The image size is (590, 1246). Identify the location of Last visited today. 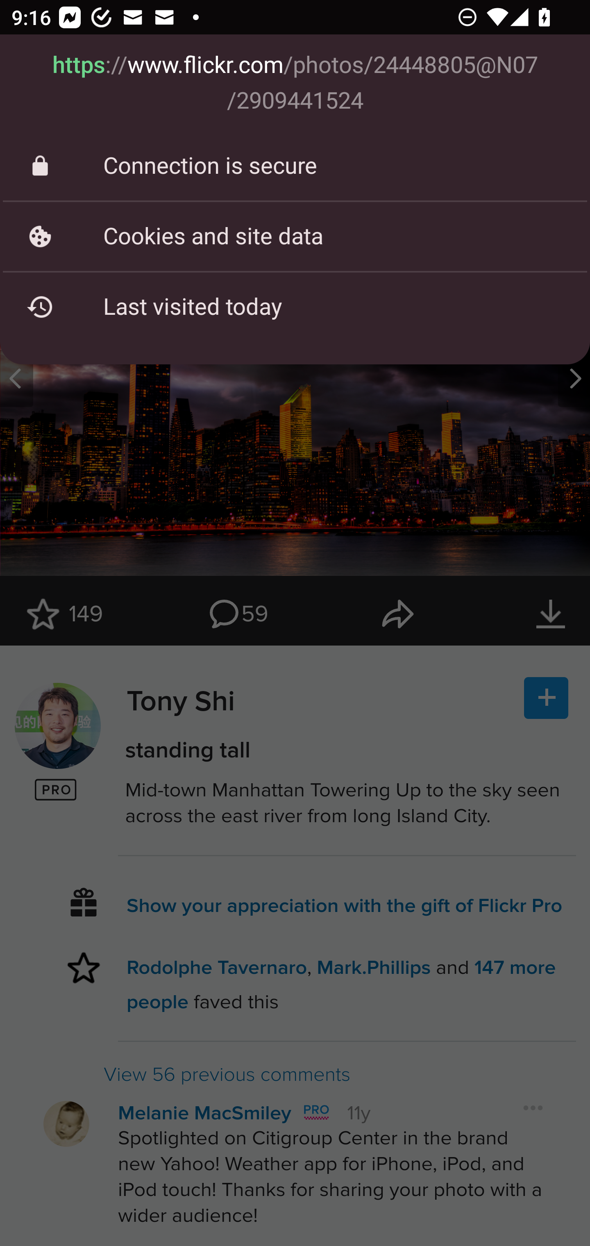
(295, 307).